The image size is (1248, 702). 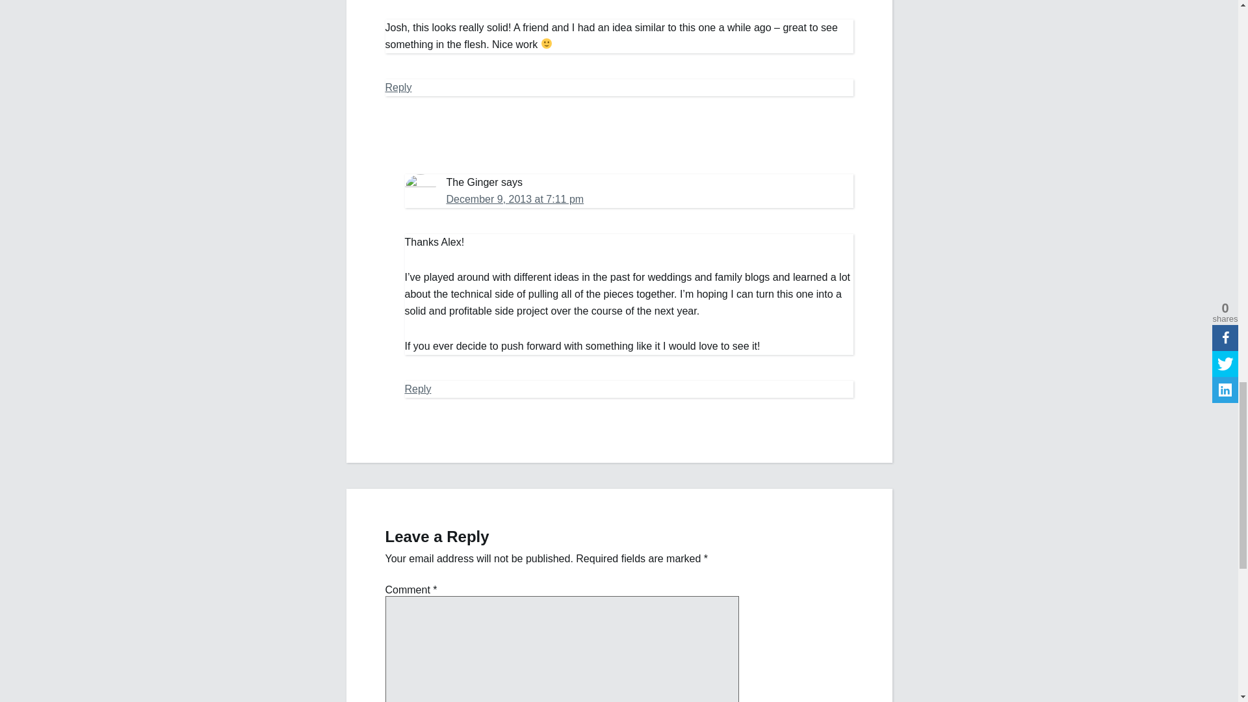 I want to click on Reply, so click(x=417, y=389).